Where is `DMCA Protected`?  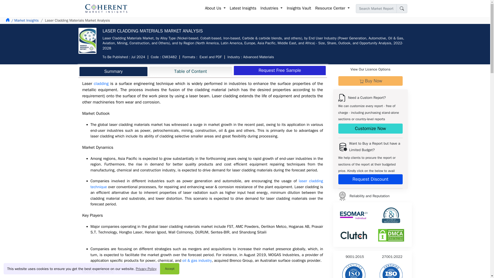 DMCA Protected is located at coordinates (391, 235).